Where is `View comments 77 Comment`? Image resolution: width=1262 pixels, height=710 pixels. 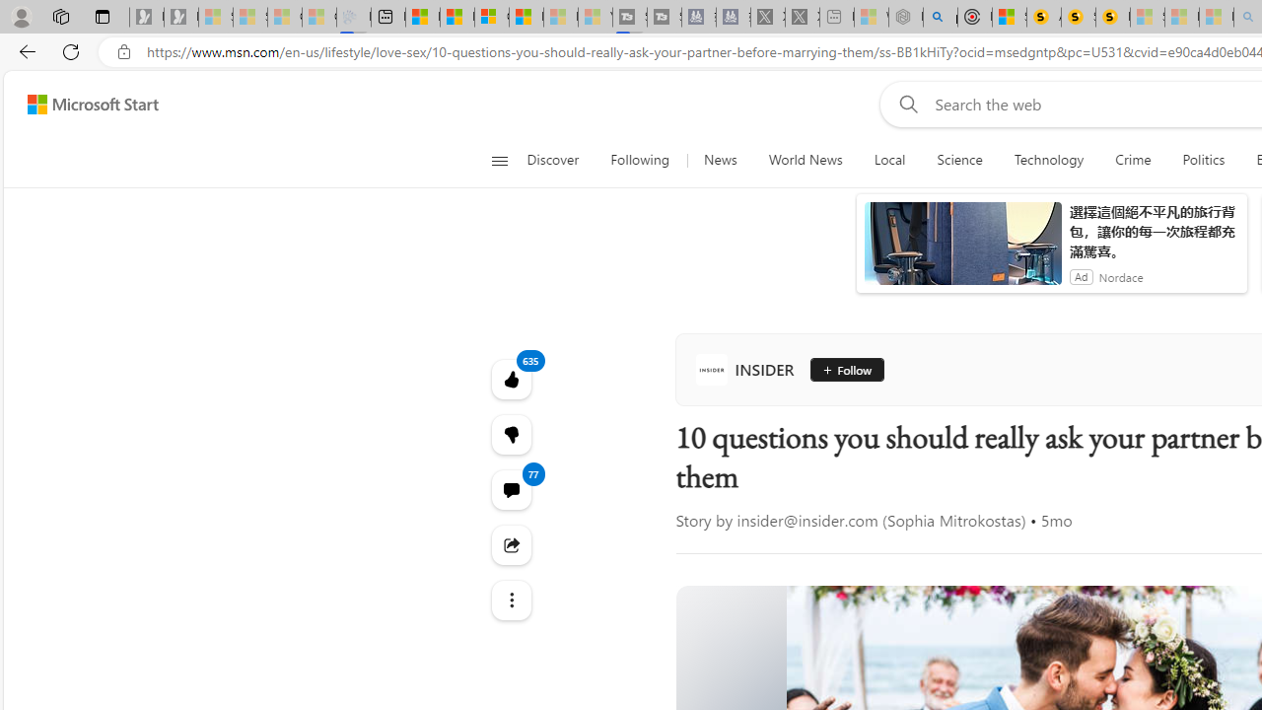
View comments 77 Comment is located at coordinates (511, 489).